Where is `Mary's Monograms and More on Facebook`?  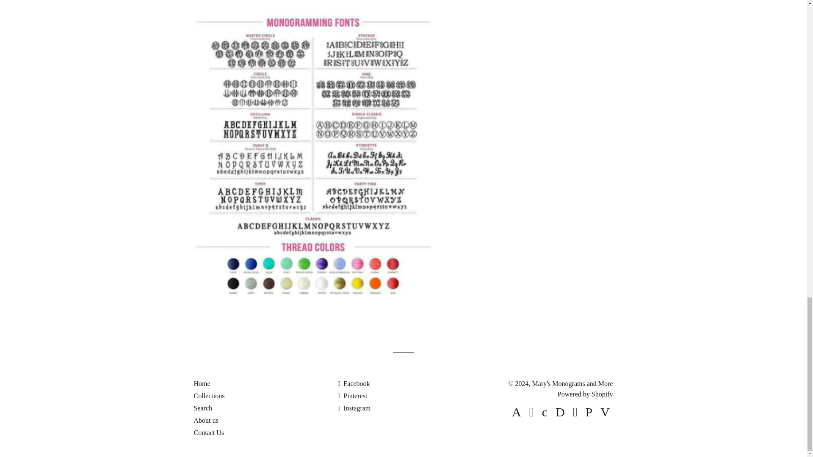
Mary's Monograms and More on Facebook is located at coordinates (353, 383).